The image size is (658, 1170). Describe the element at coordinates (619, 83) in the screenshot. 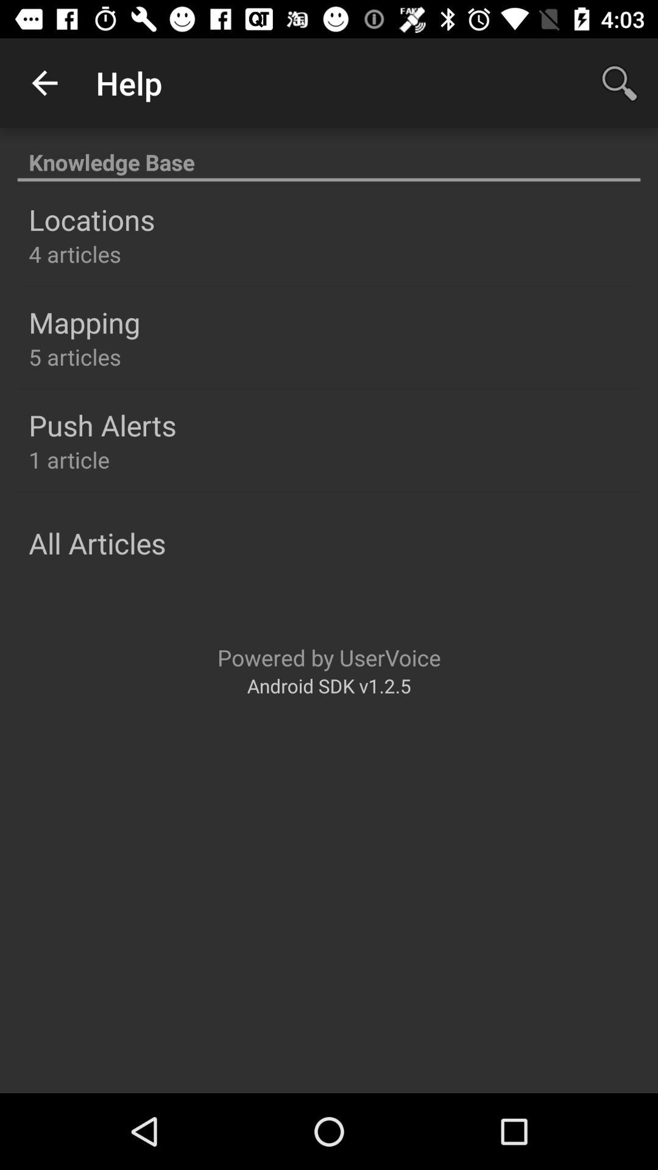

I see `select item at the top right corner` at that location.